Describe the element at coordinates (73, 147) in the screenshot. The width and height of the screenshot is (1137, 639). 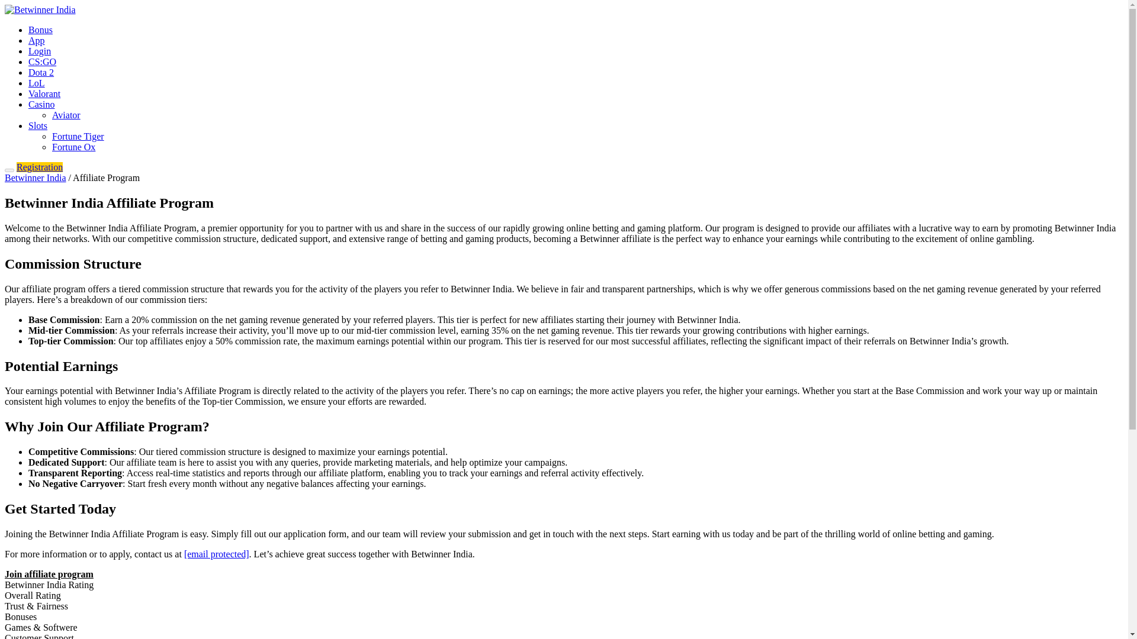
I see `Fortune Ox` at that location.